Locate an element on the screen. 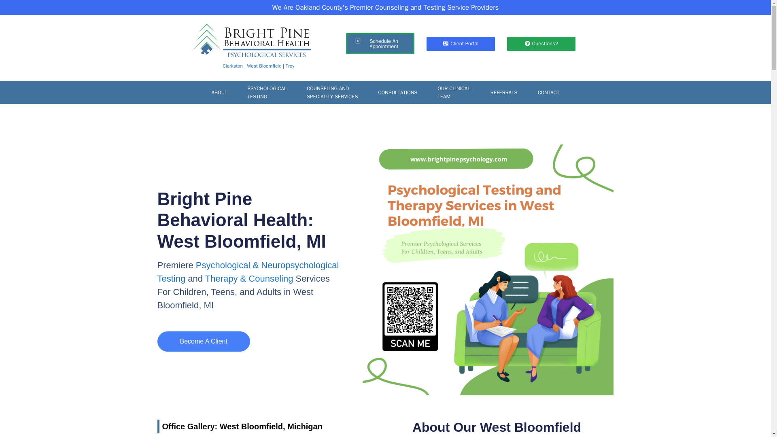  Client Portal is located at coordinates (290, 66).